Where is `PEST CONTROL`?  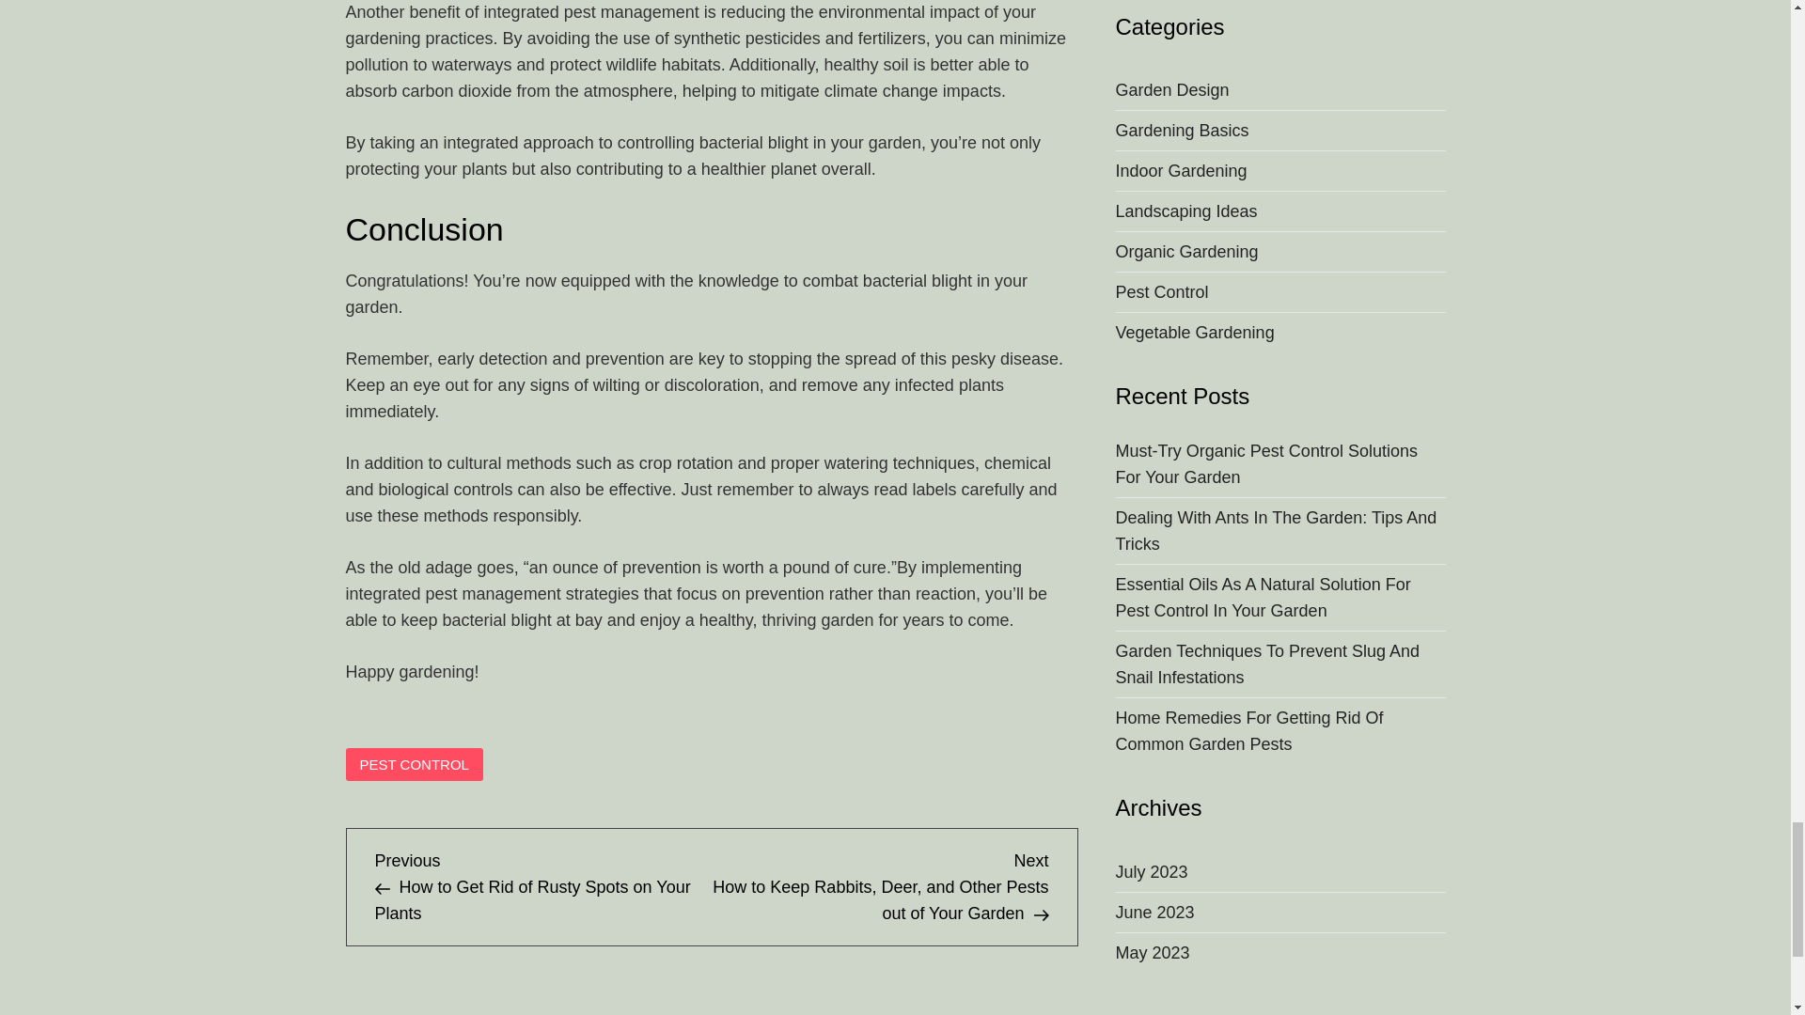
PEST CONTROL is located at coordinates (415, 764).